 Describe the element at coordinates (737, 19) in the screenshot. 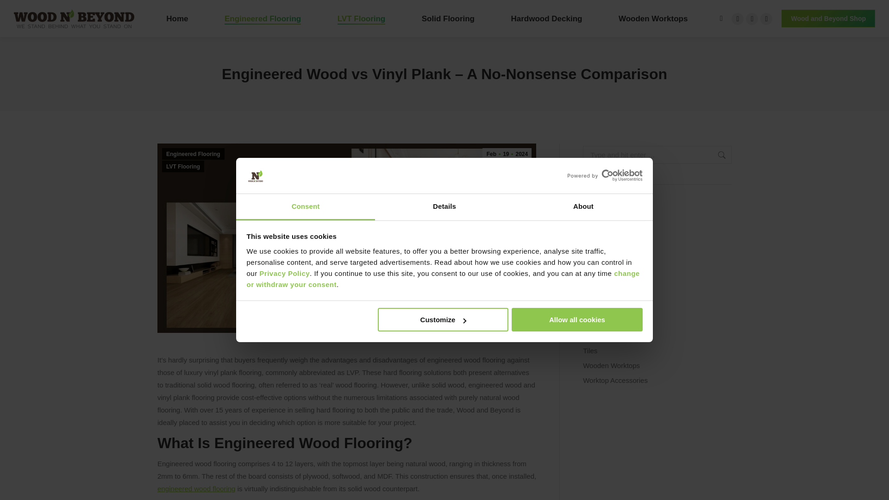

I see `Facebook page opens in new window` at that location.